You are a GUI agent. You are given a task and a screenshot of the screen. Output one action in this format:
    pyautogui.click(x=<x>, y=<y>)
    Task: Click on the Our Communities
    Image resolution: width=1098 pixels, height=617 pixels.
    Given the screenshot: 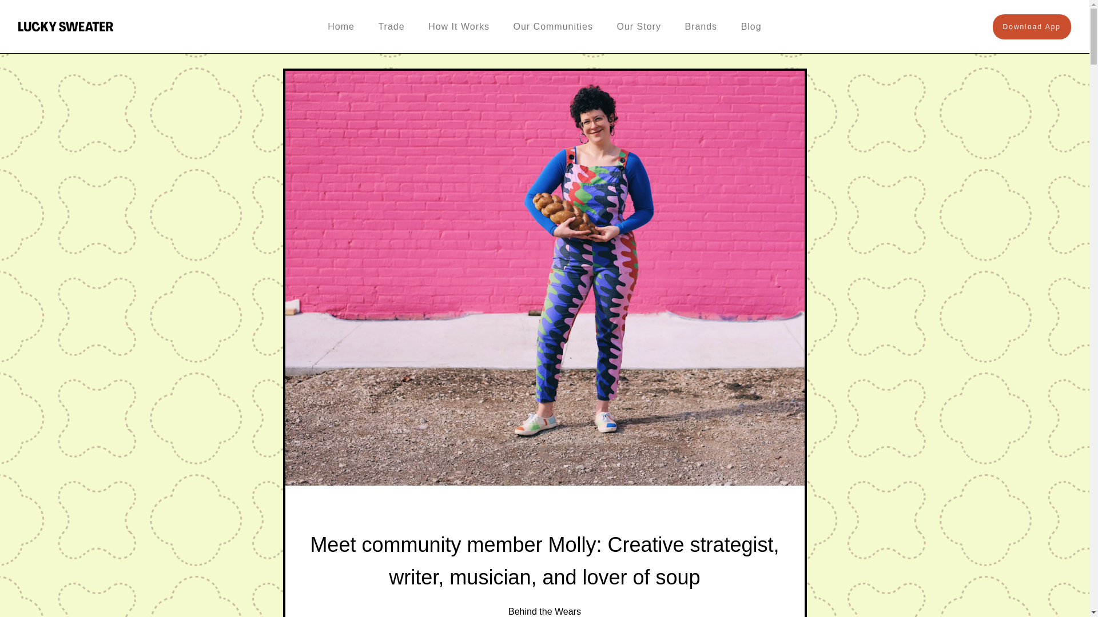 What is the action you would take?
    pyautogui.click(x=552, y=26)
    